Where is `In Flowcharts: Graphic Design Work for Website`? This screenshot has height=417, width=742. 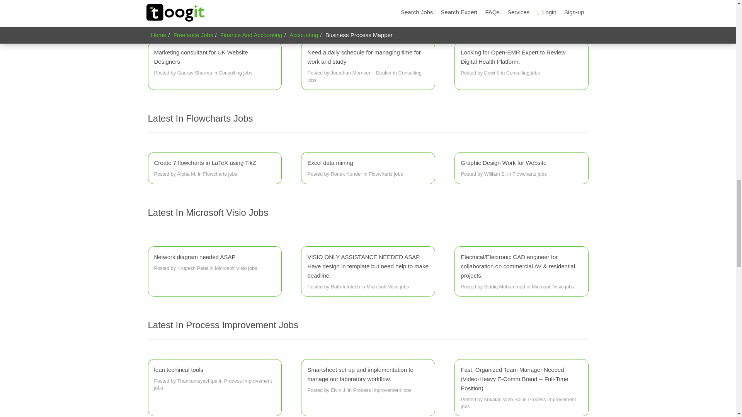
In Flowcharts: Graphic Design Work for Website is located at coordinates (521, 168).